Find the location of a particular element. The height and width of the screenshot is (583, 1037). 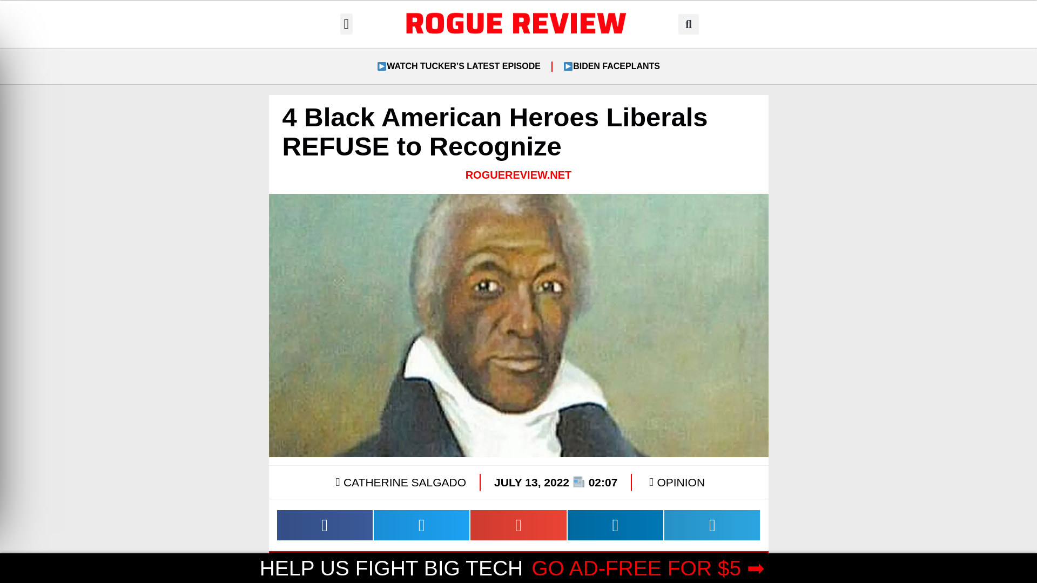

BIDEN FACEPLANTS is located at coordinates (611, 66).